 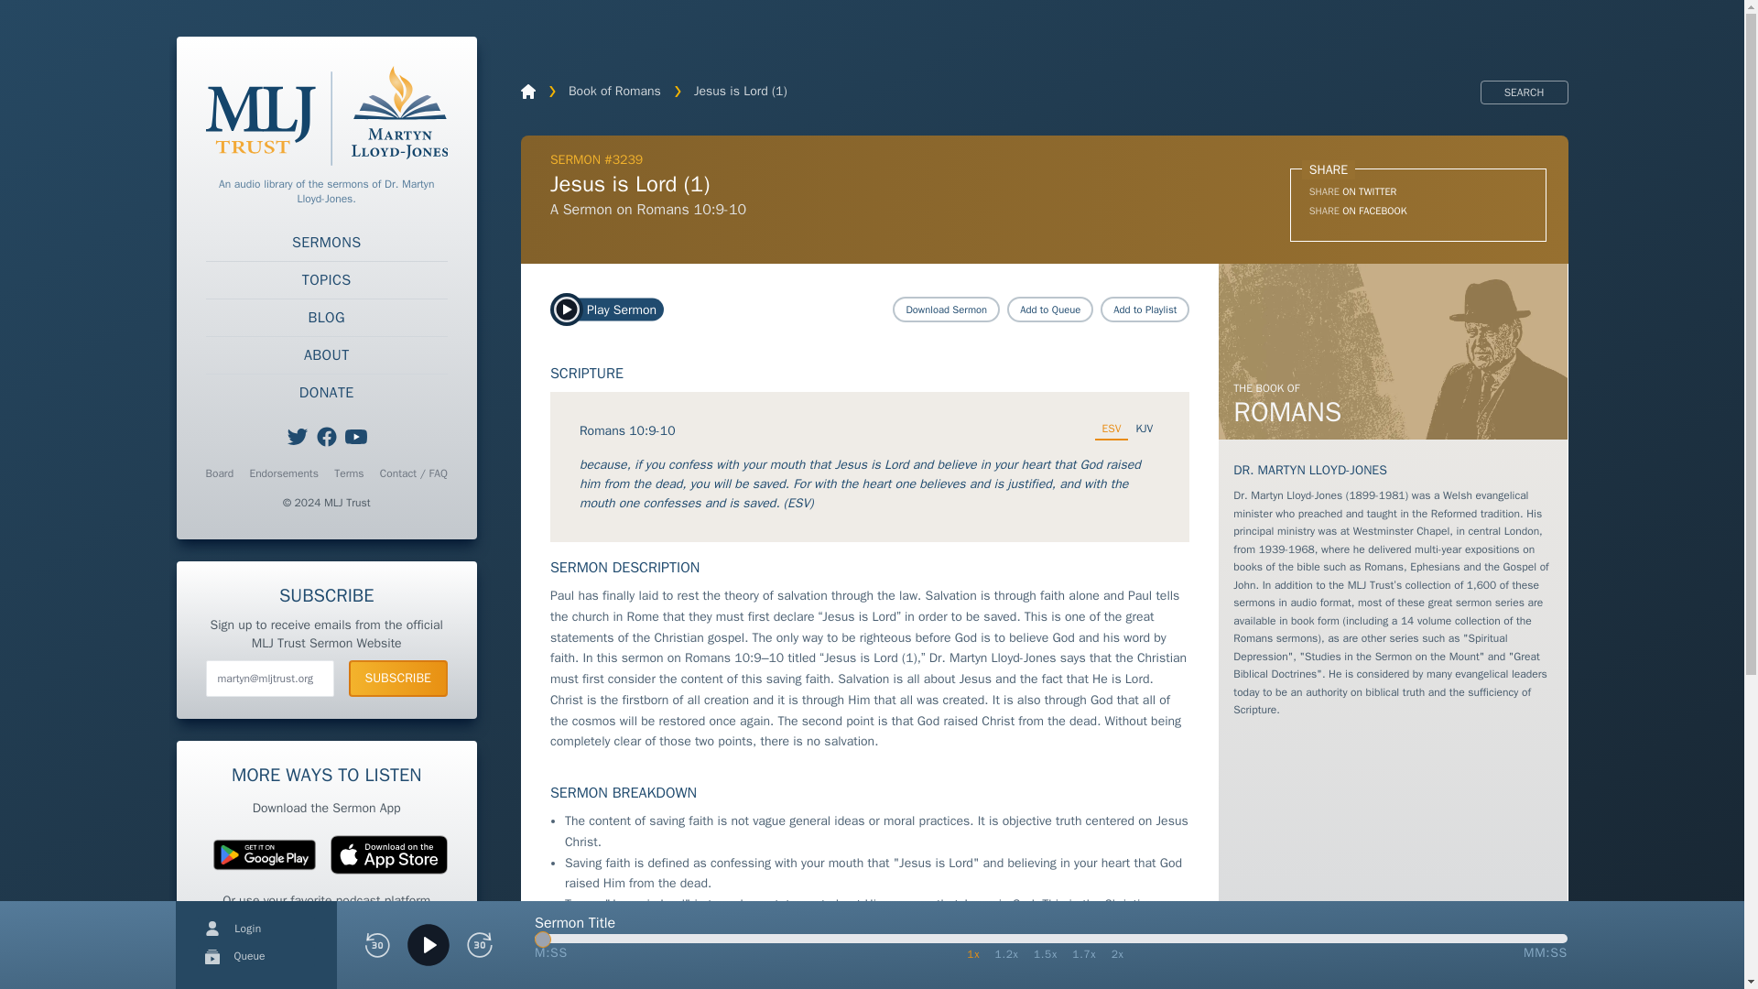 I want to click on MLJ Trust on YouTube, so click(x=355, y=437).